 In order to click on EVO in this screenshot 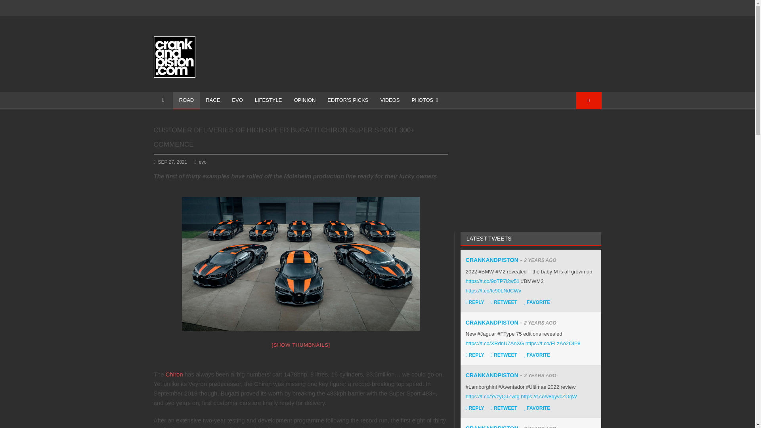, I will do `click(237, 101)`.